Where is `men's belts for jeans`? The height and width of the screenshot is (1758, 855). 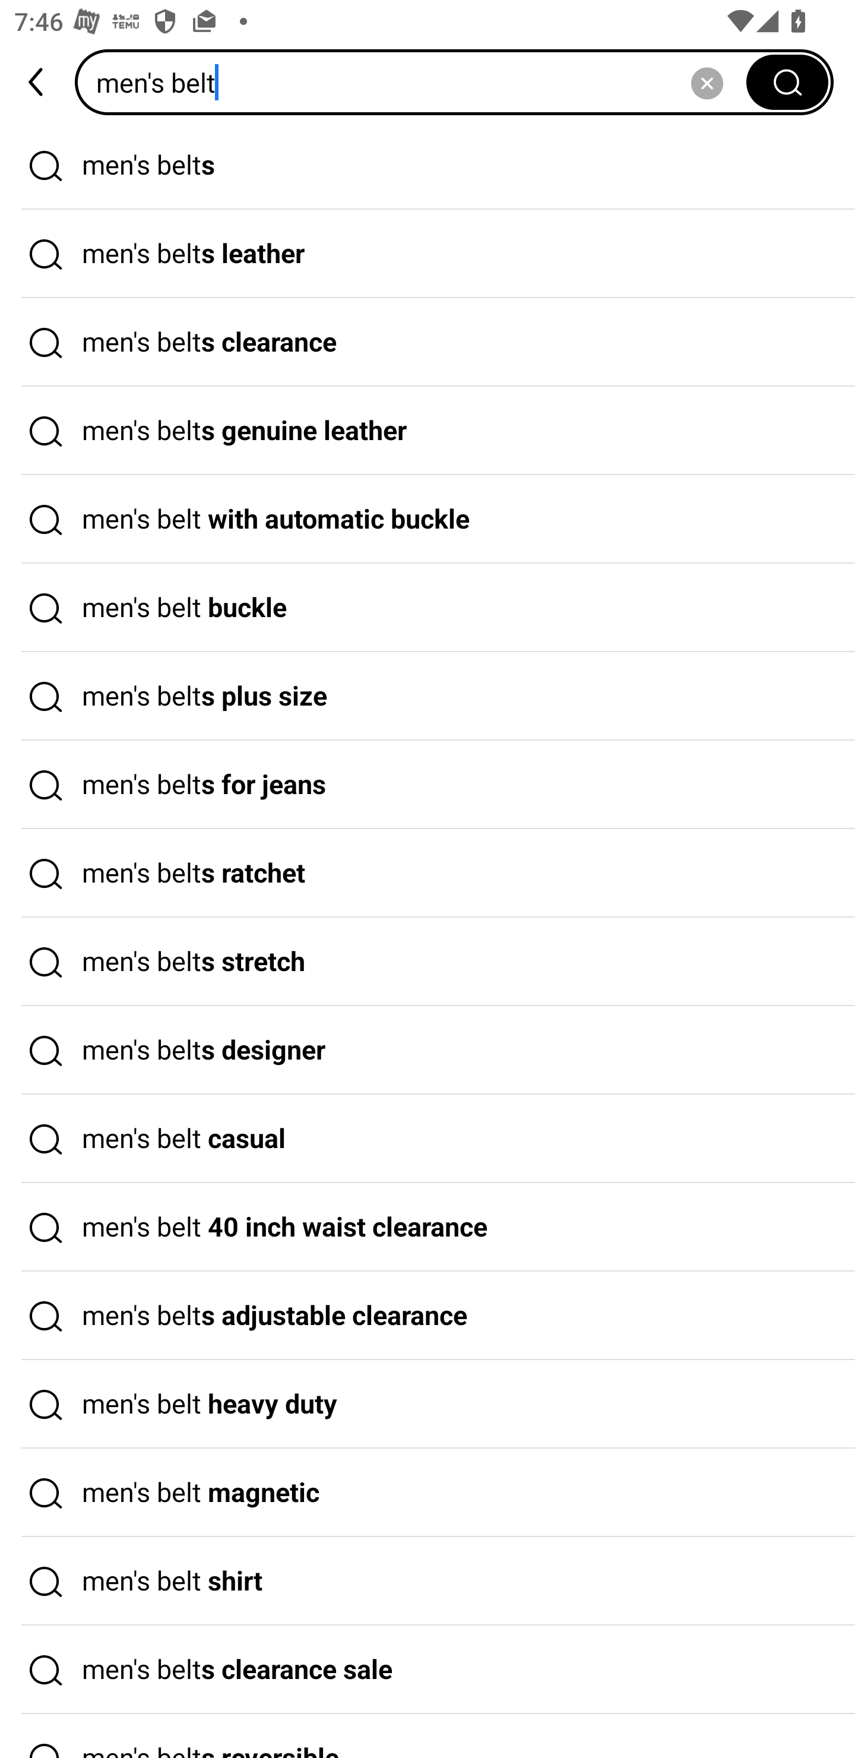 men's belts for jeans is located at coordinates (427, 785).